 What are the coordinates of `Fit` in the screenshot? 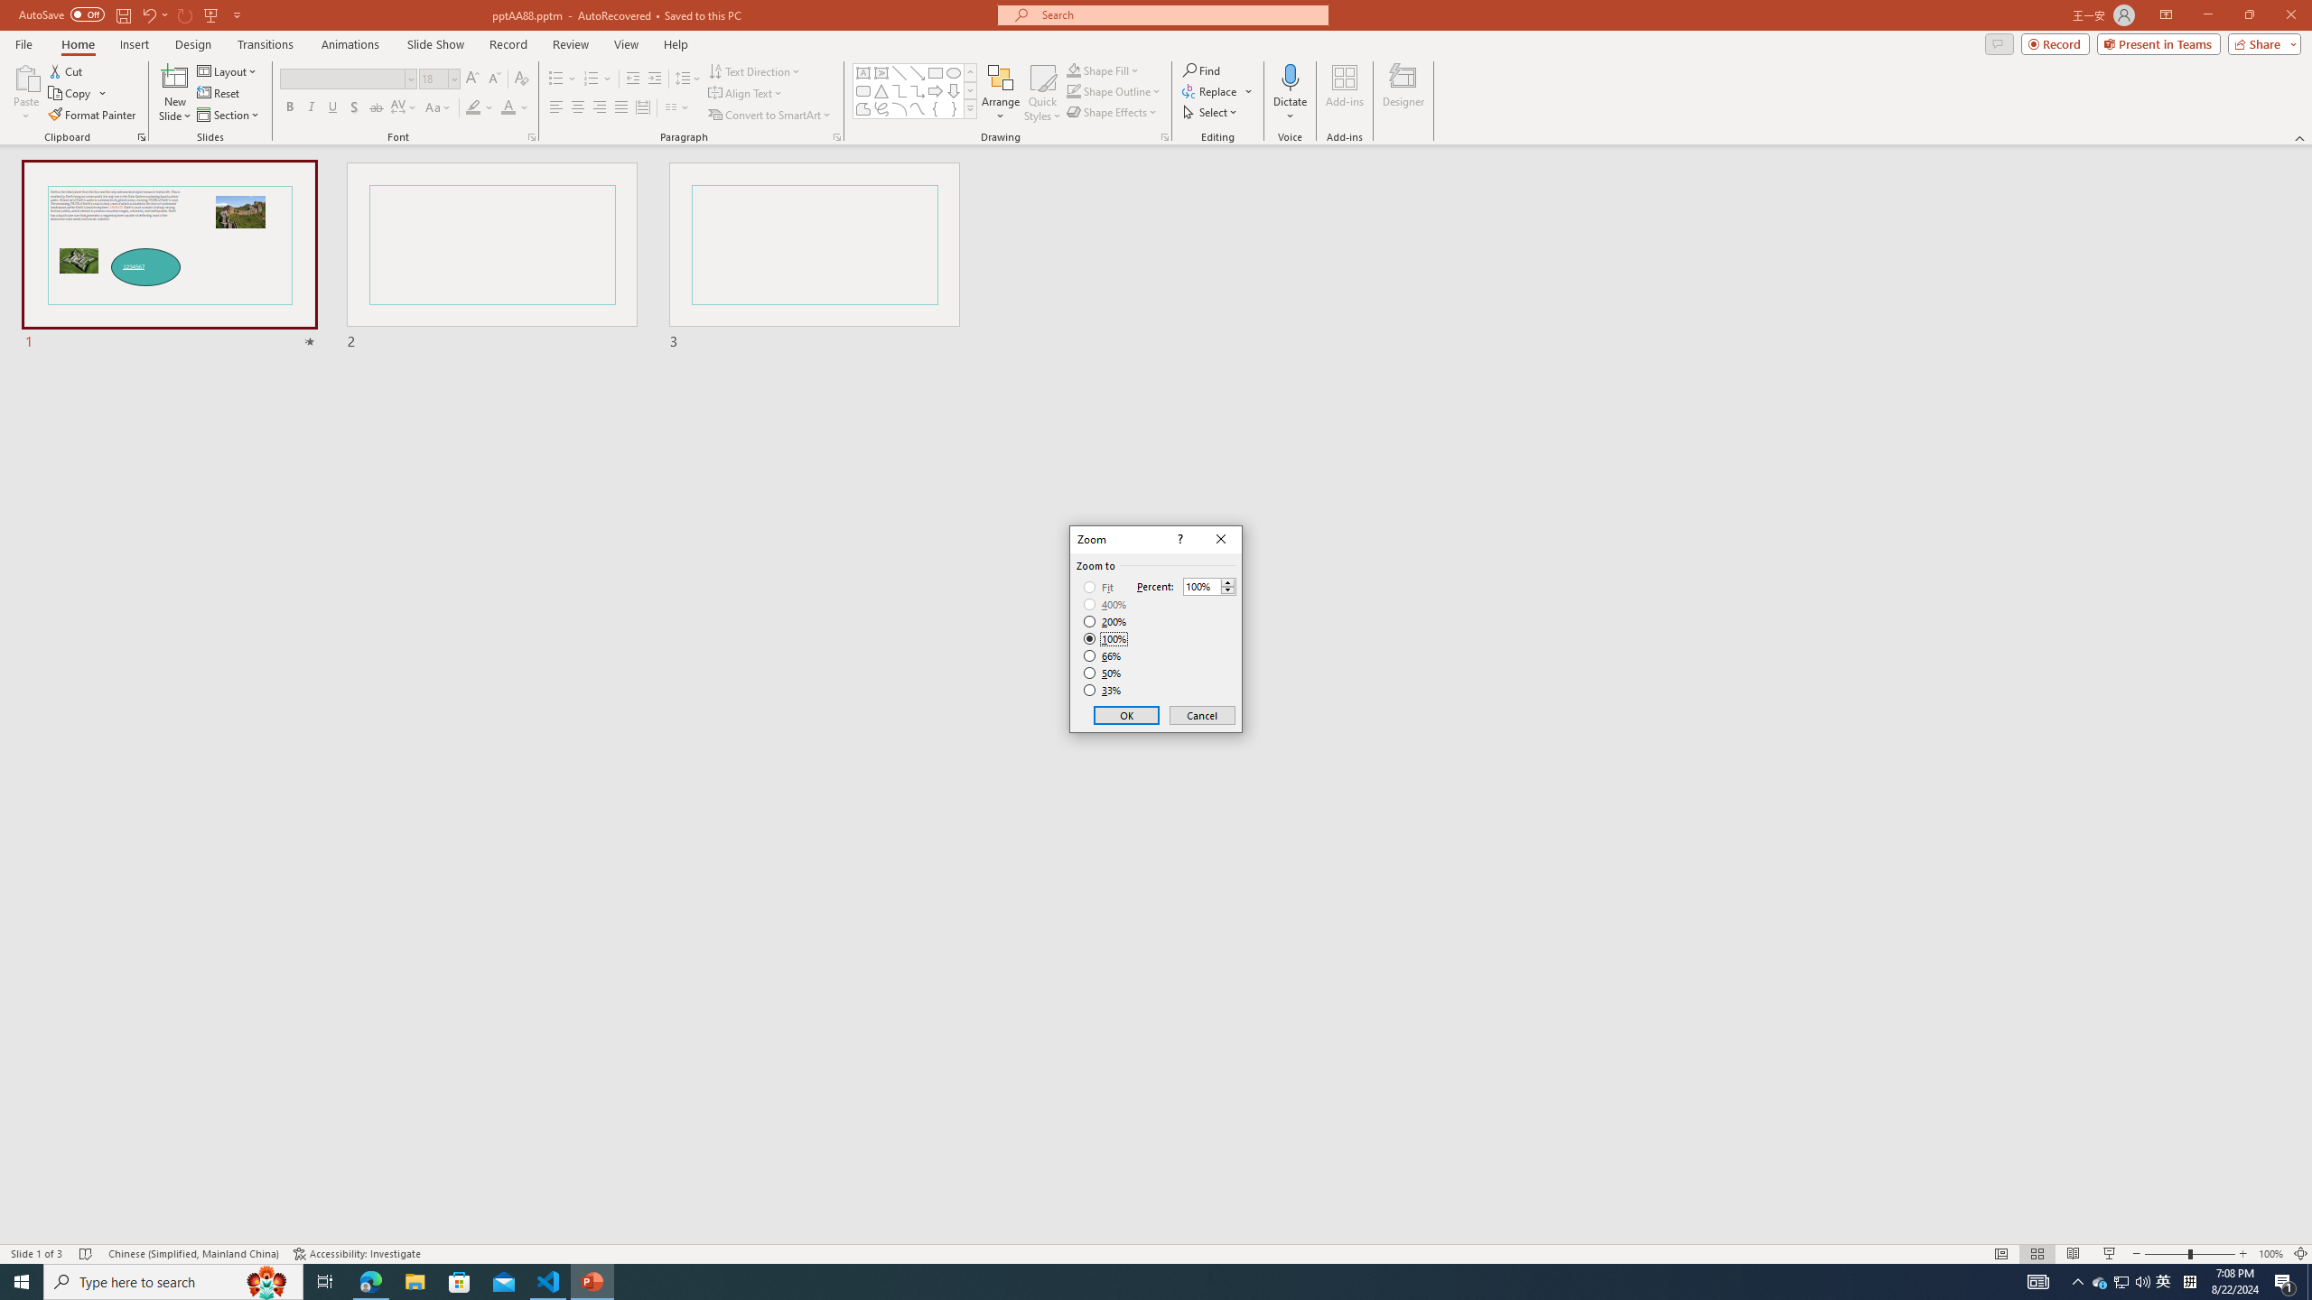 It's located at (1098, 588).